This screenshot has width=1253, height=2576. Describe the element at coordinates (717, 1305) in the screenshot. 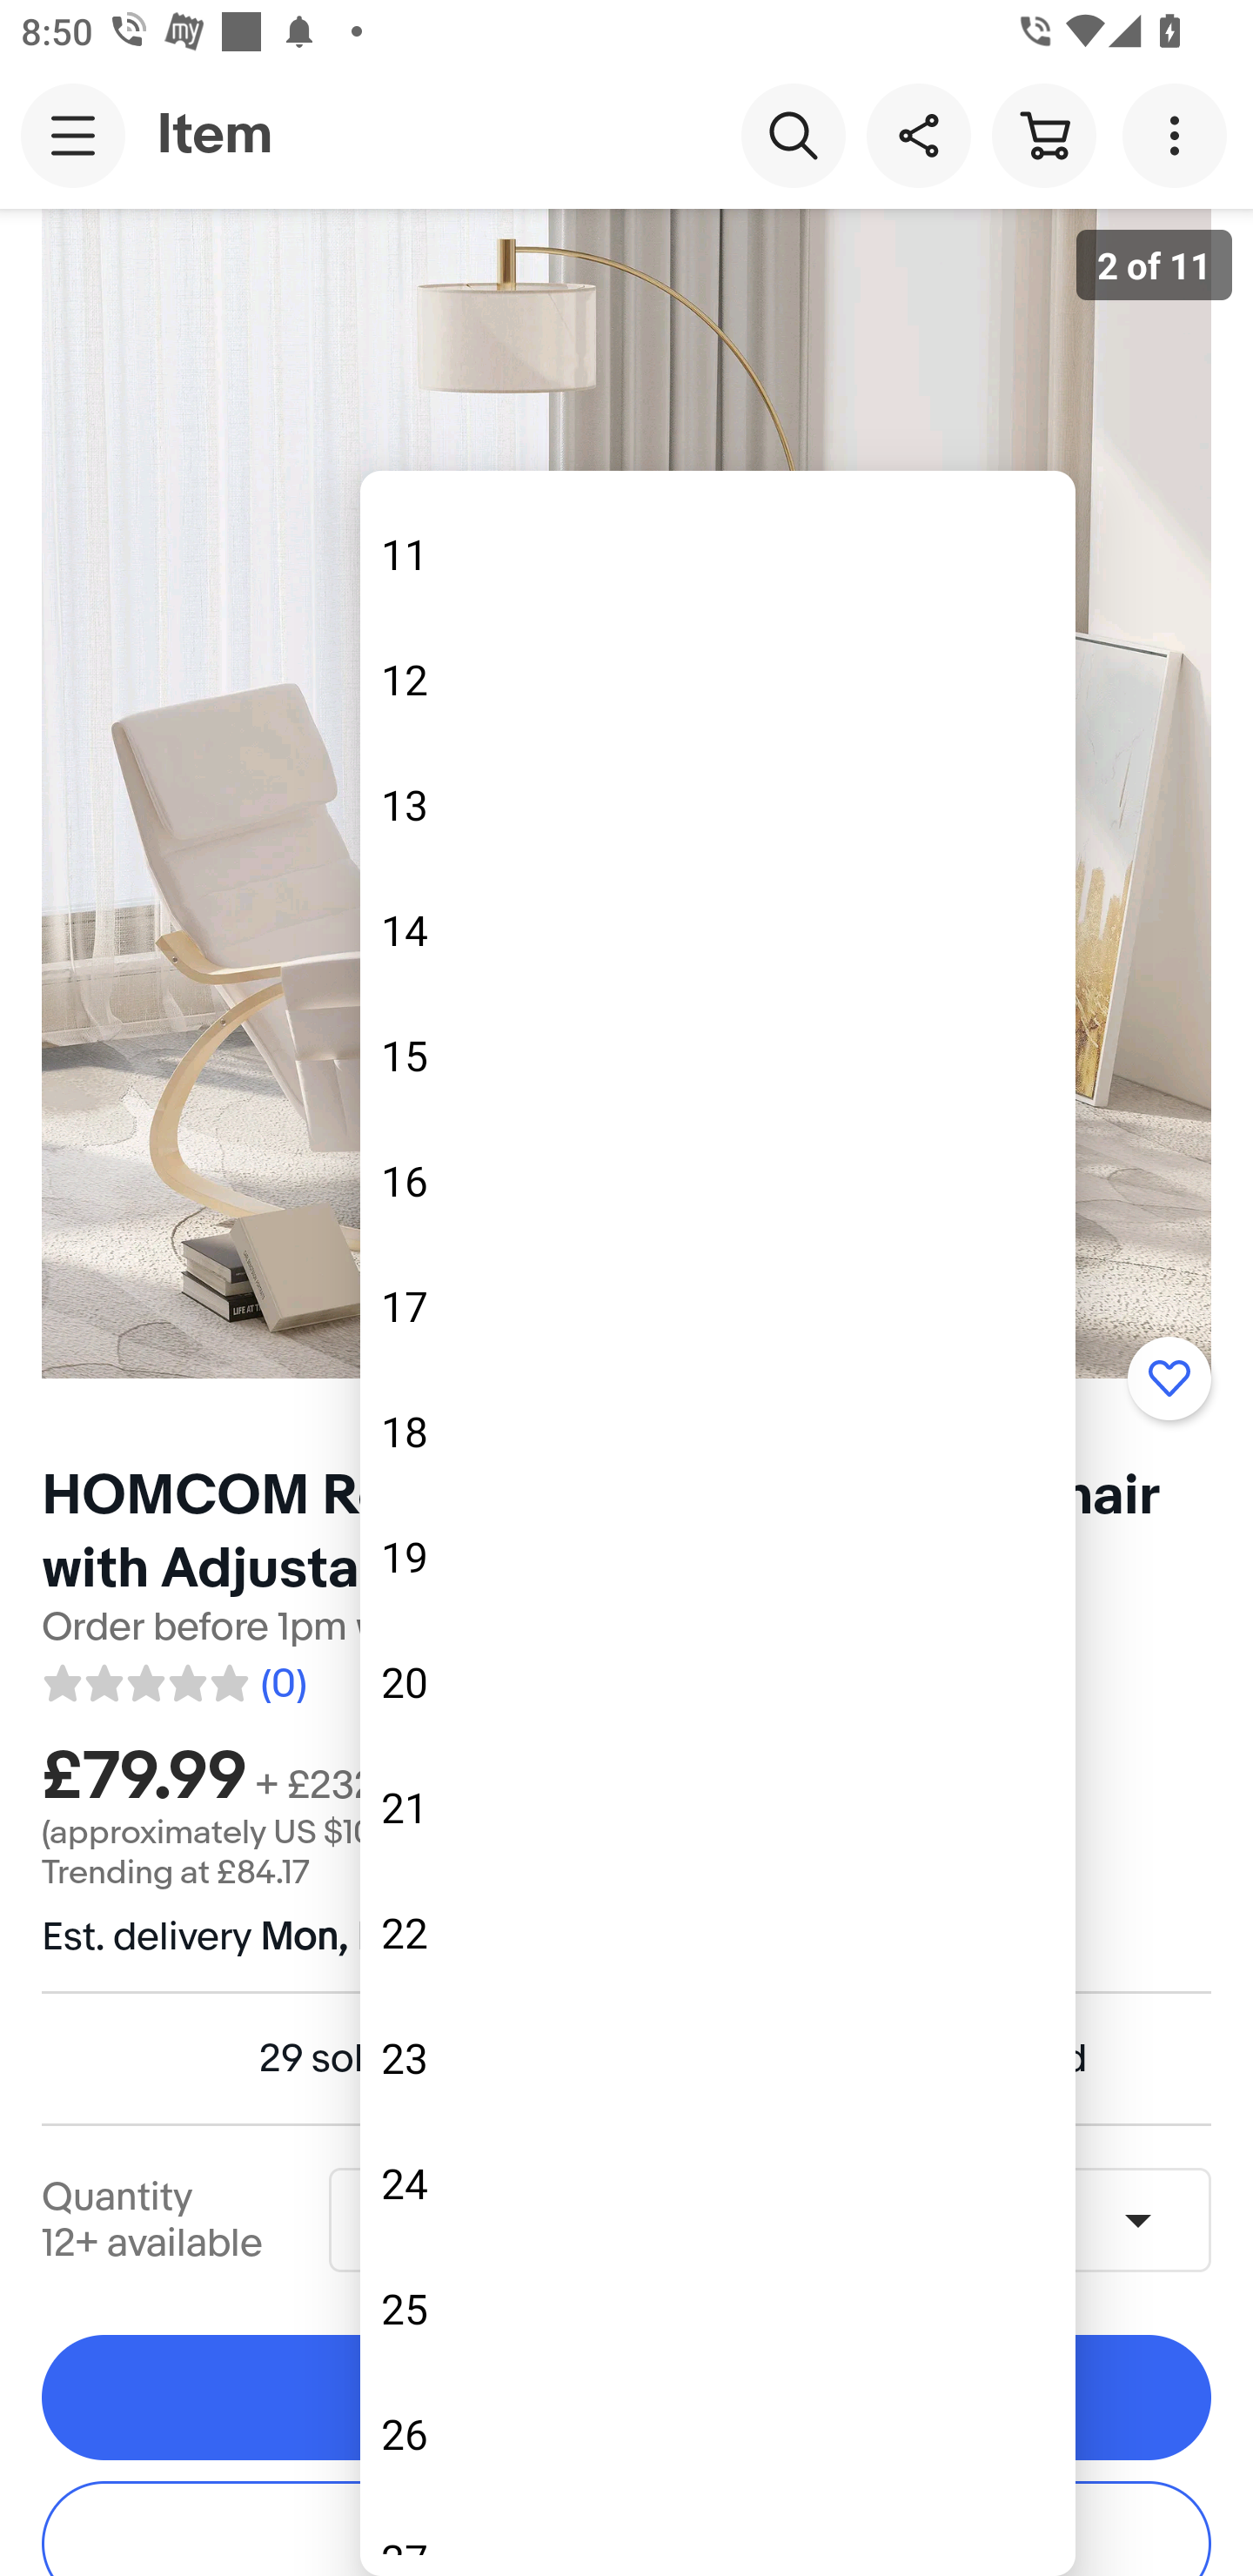

I see `17` at that location.